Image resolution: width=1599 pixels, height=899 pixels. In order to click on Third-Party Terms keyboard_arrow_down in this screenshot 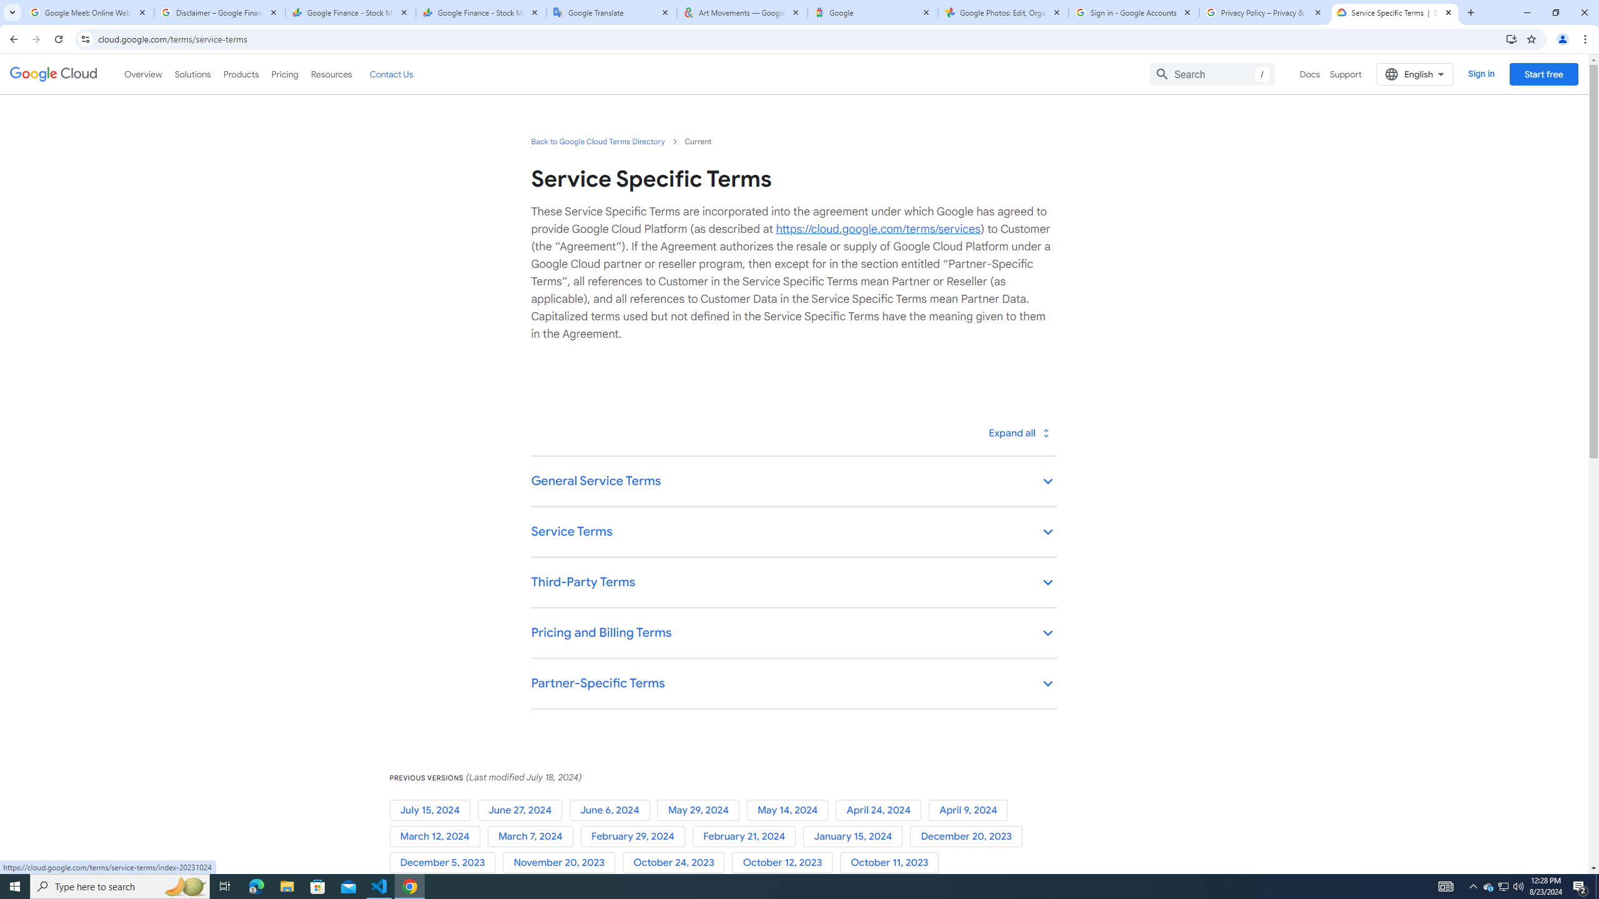, I will do `click(793, 583)`.